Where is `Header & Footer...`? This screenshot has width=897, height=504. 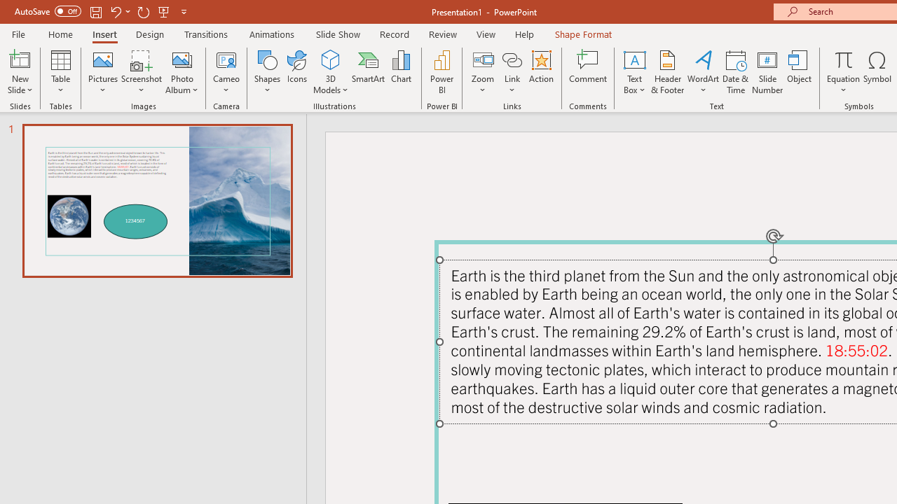 Header & Footer... is located at coordinates (667, 71).